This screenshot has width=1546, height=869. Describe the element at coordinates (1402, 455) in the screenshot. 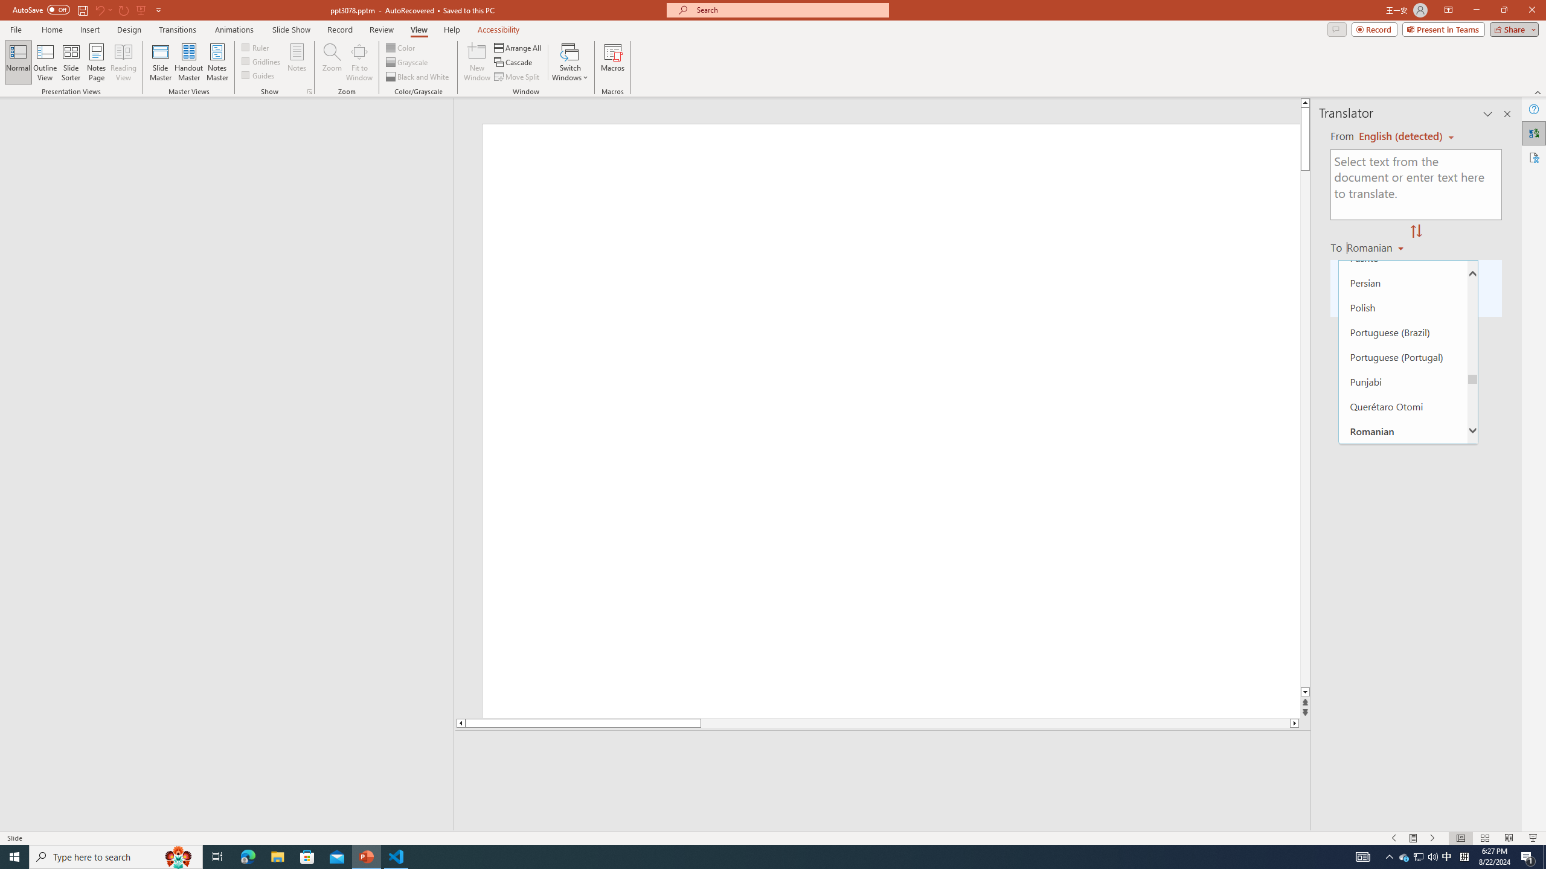

I see `Rundi` at that location.